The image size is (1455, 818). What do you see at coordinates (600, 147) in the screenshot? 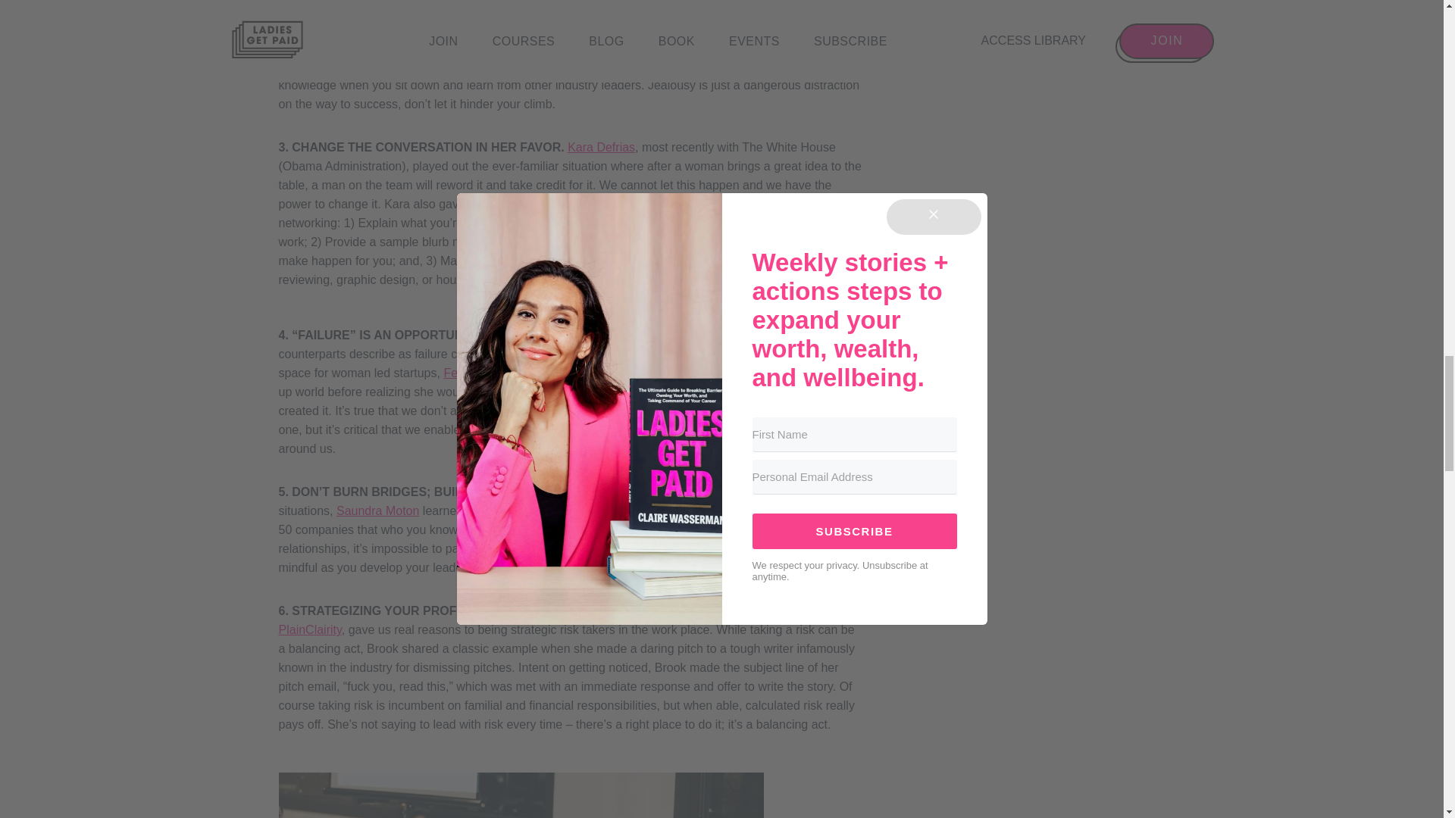
I see `Kara Defrias` at bounding box center [600, 147].